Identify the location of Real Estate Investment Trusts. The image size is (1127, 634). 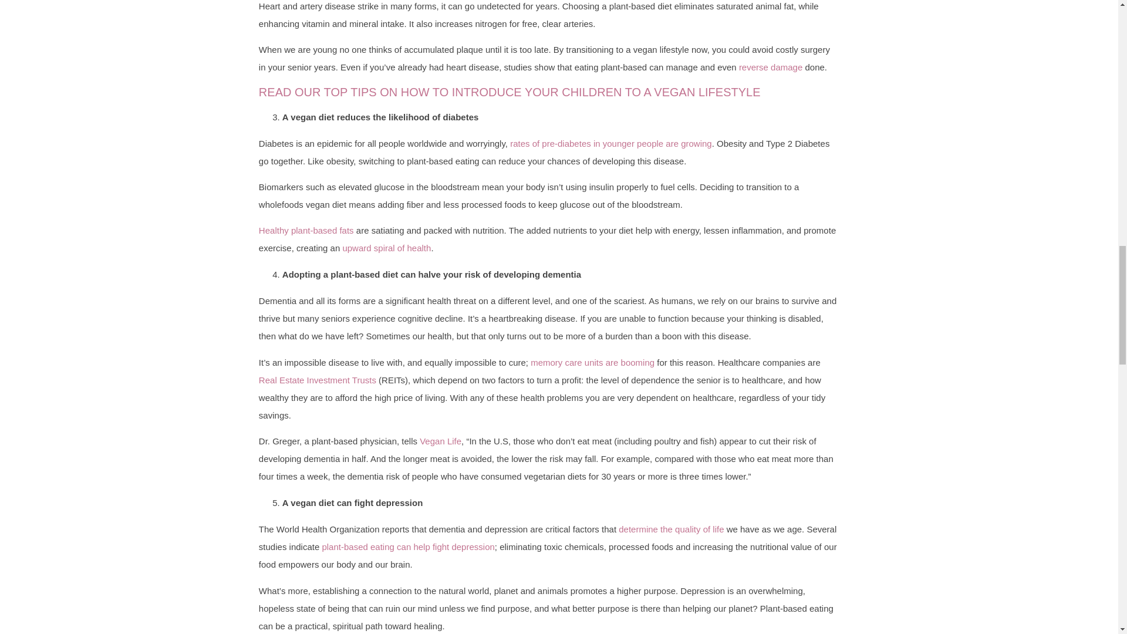
(318, 380).